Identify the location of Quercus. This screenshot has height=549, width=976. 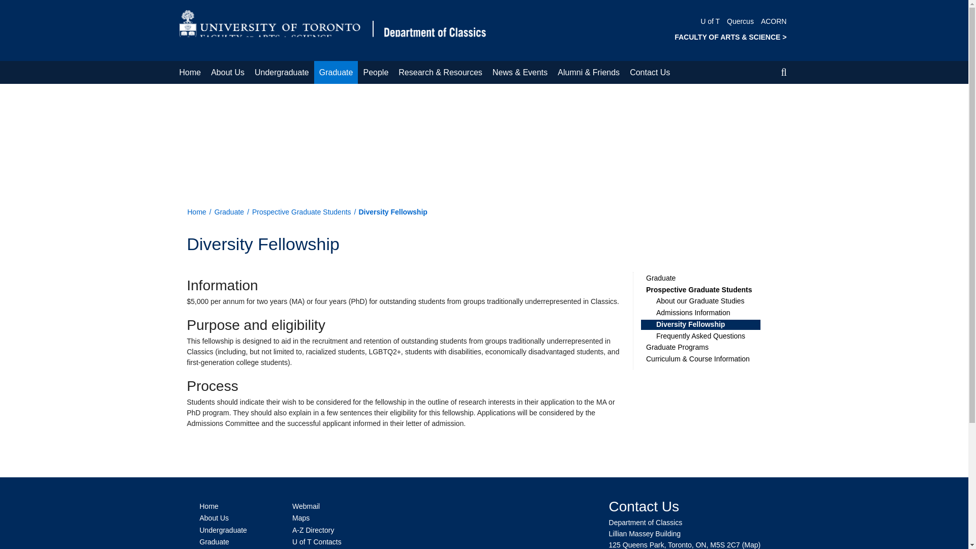
(740, 21).